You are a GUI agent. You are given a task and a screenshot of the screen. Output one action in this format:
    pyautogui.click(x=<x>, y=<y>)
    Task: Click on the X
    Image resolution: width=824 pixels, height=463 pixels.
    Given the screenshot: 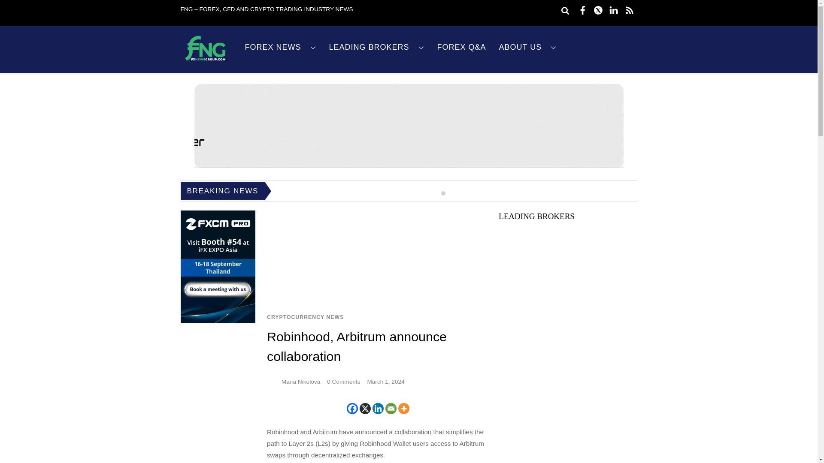 What is the action you would take?
    pyautogui.click(x=365, y=408)
    